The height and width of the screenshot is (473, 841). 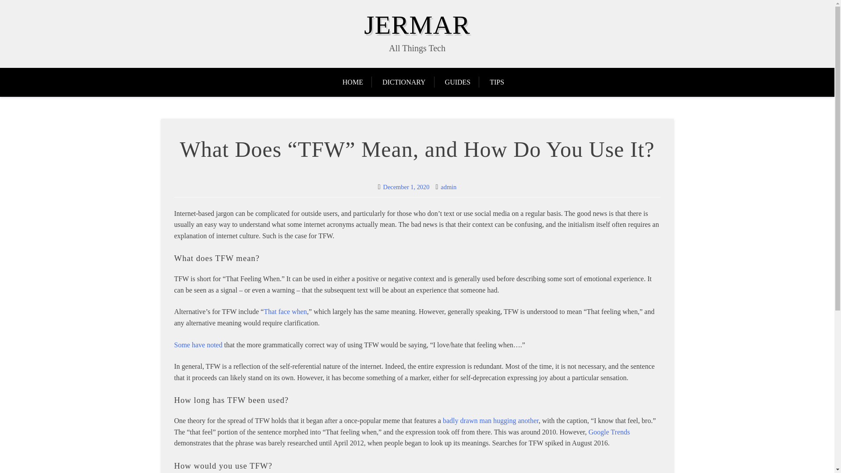 What do you see at coordinates (458, 82) in the screenshot?
I see `GUIDES` at bounding box center [458, 82].